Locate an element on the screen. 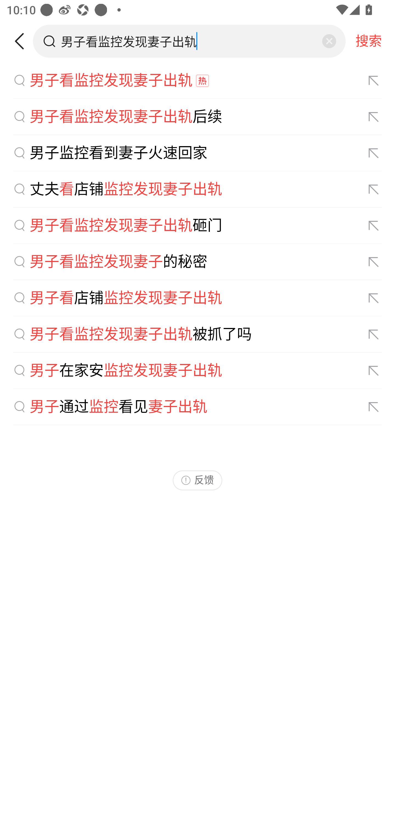 This screenshot has width=395, height=813. 男子看监控发现妻子的秘密 填充搜索词男子看监控发现妻子的秘密至搜索框 is located at coordinates (198, 262).